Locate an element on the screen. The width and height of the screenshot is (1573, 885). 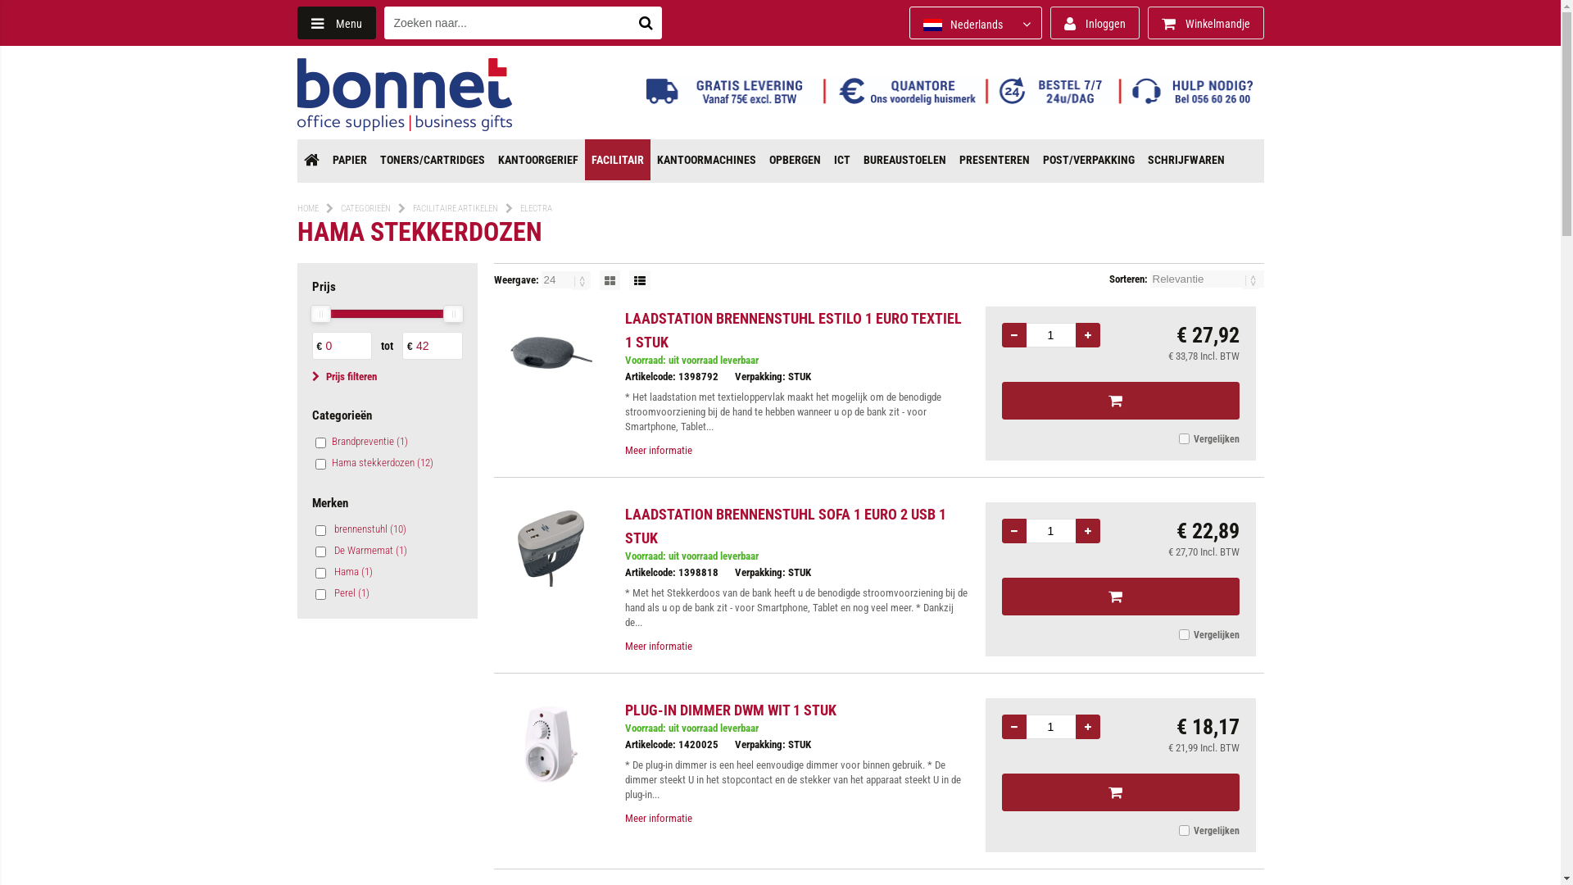
KANTOORGERIEF is located at coordinates (538, 160).